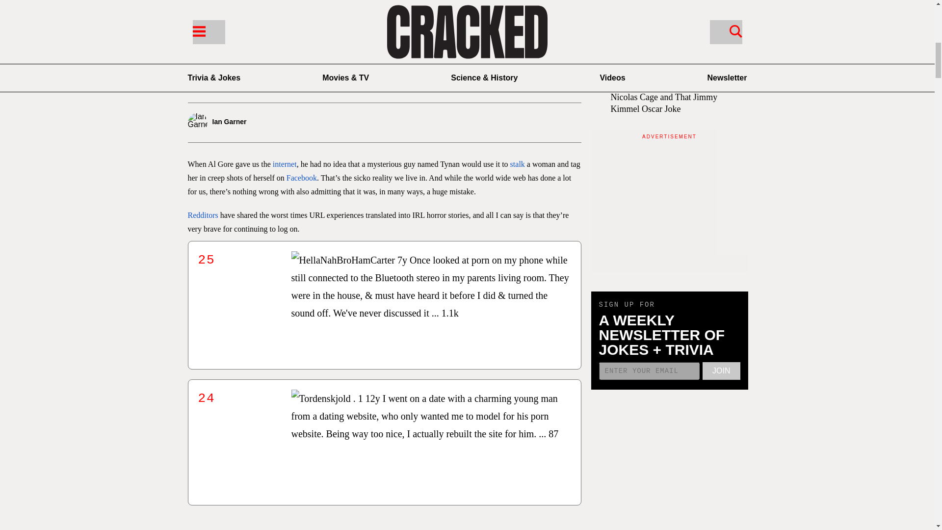  What do you see at coordinates (251, 123) in the screenshot?
I see `Ian Garner` at bounding box center [251, 123].